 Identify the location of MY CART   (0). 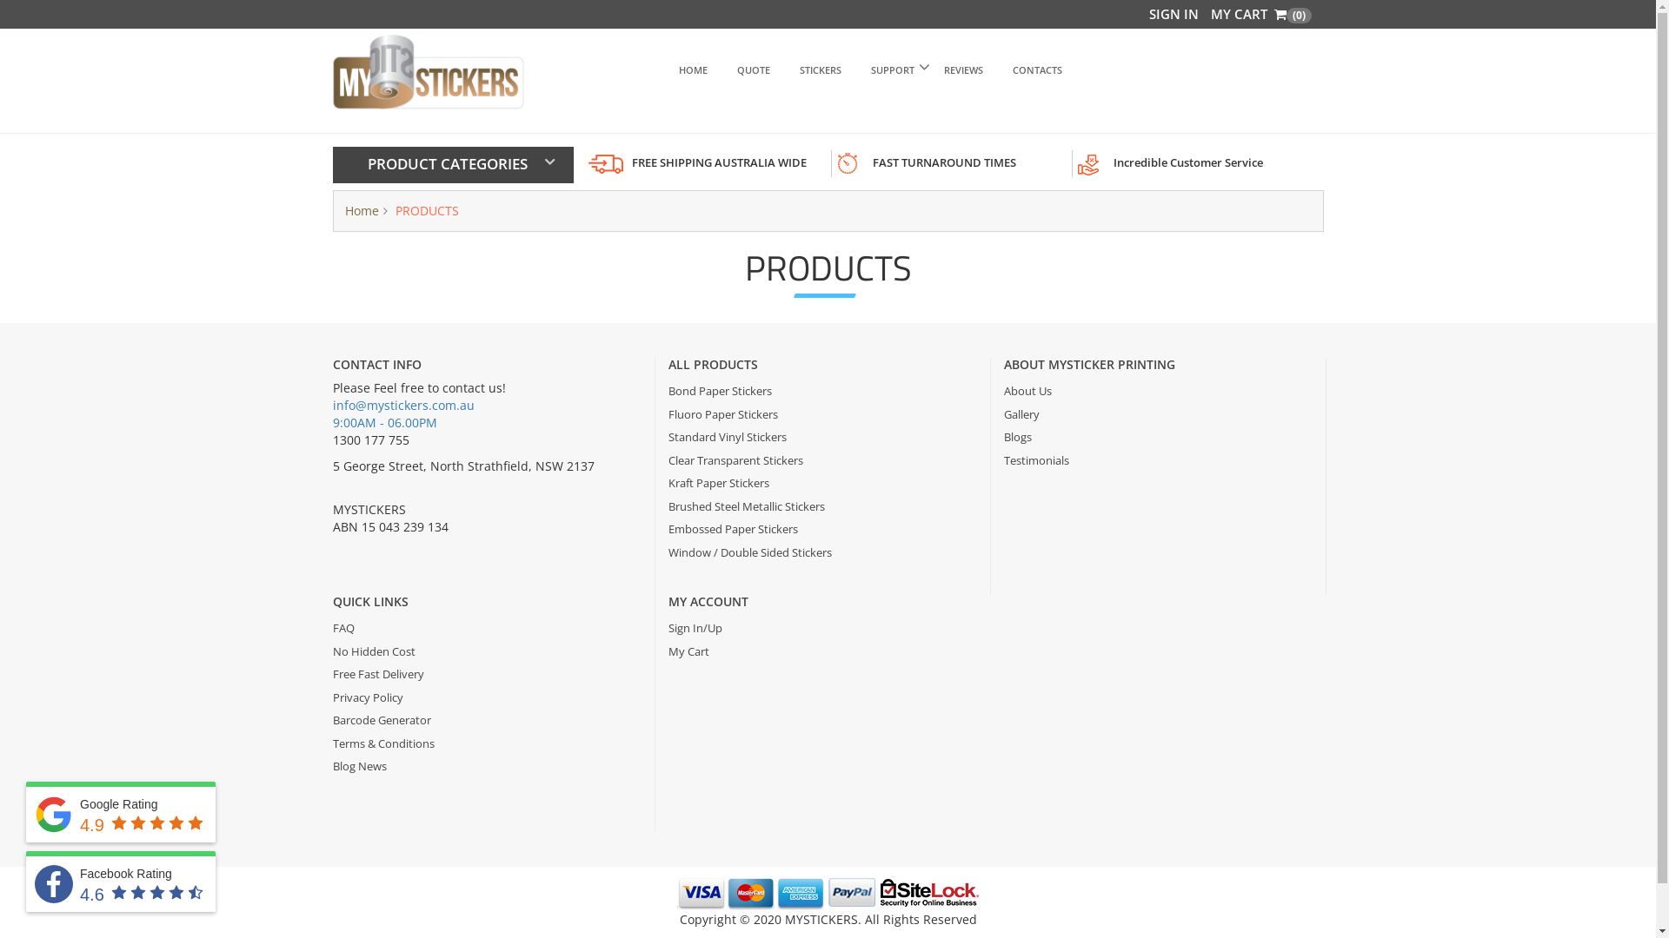
(1261, 14).